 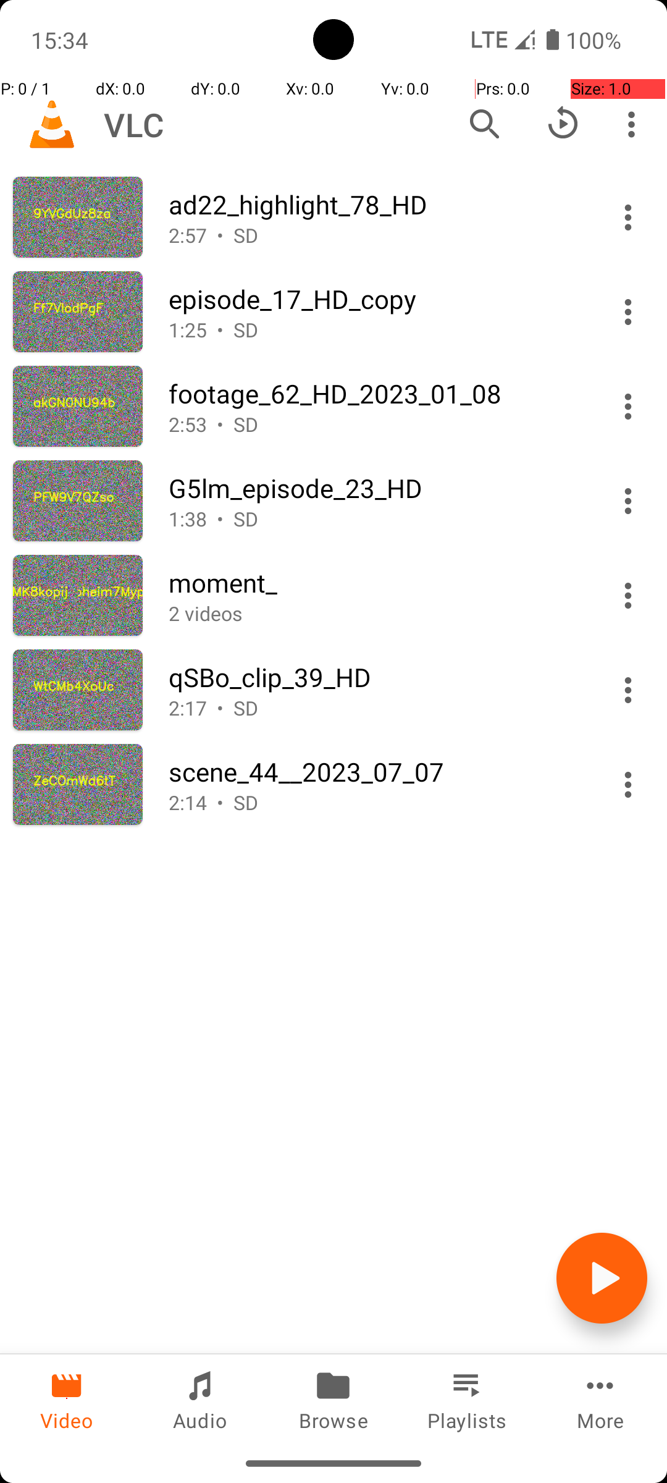 What do you see at coordinates (333, 311) in the screenshot?
I see `Video: episode_17_HD_copy, Duration: 1 minutes 25 seconds` at bounding box center [333, 311].